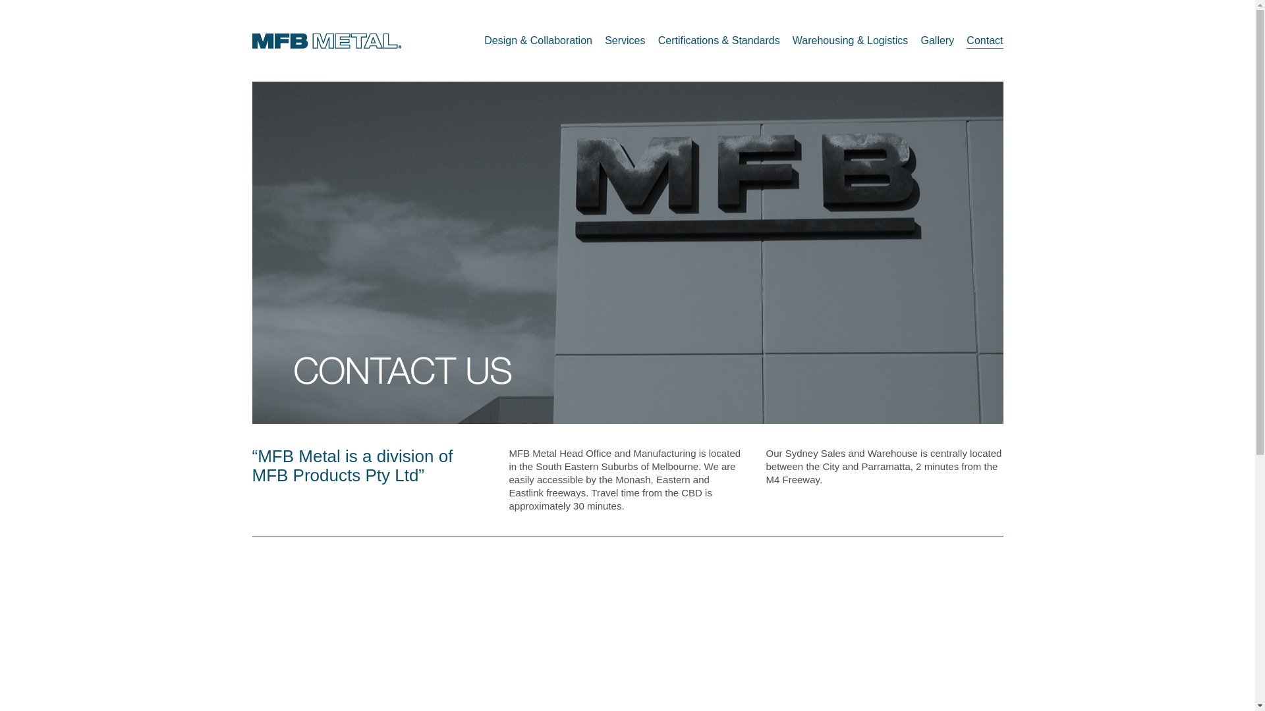 The image size is (1265, 711). Describe the element at coordinates (851, 41) in the screenshot. I see `Warehousing & Logistics` at that location.